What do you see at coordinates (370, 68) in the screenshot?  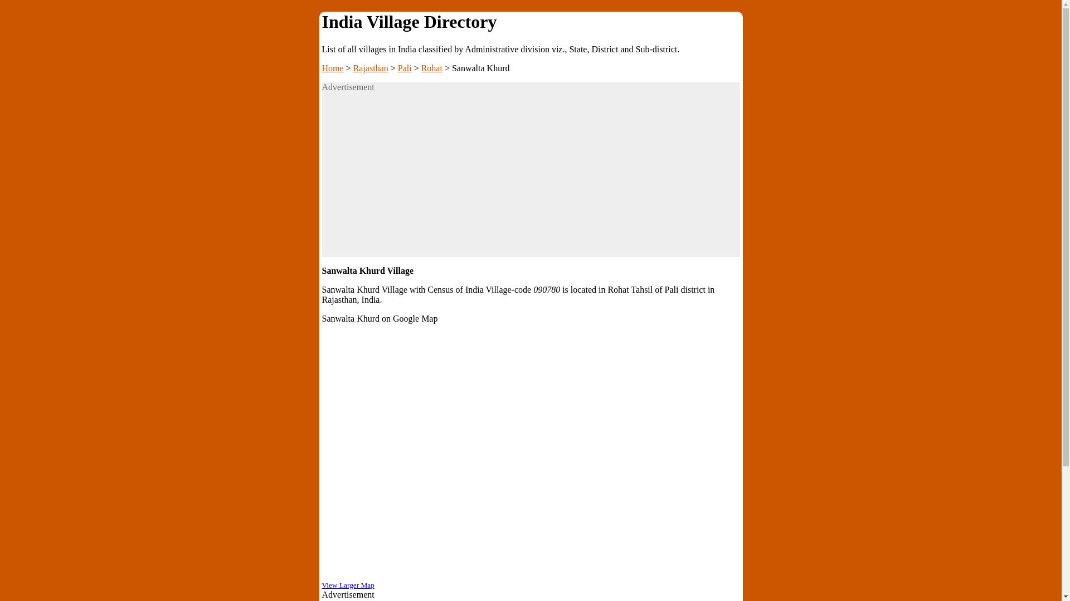 I see `Rajasthan` at bounding box center [370, 68].